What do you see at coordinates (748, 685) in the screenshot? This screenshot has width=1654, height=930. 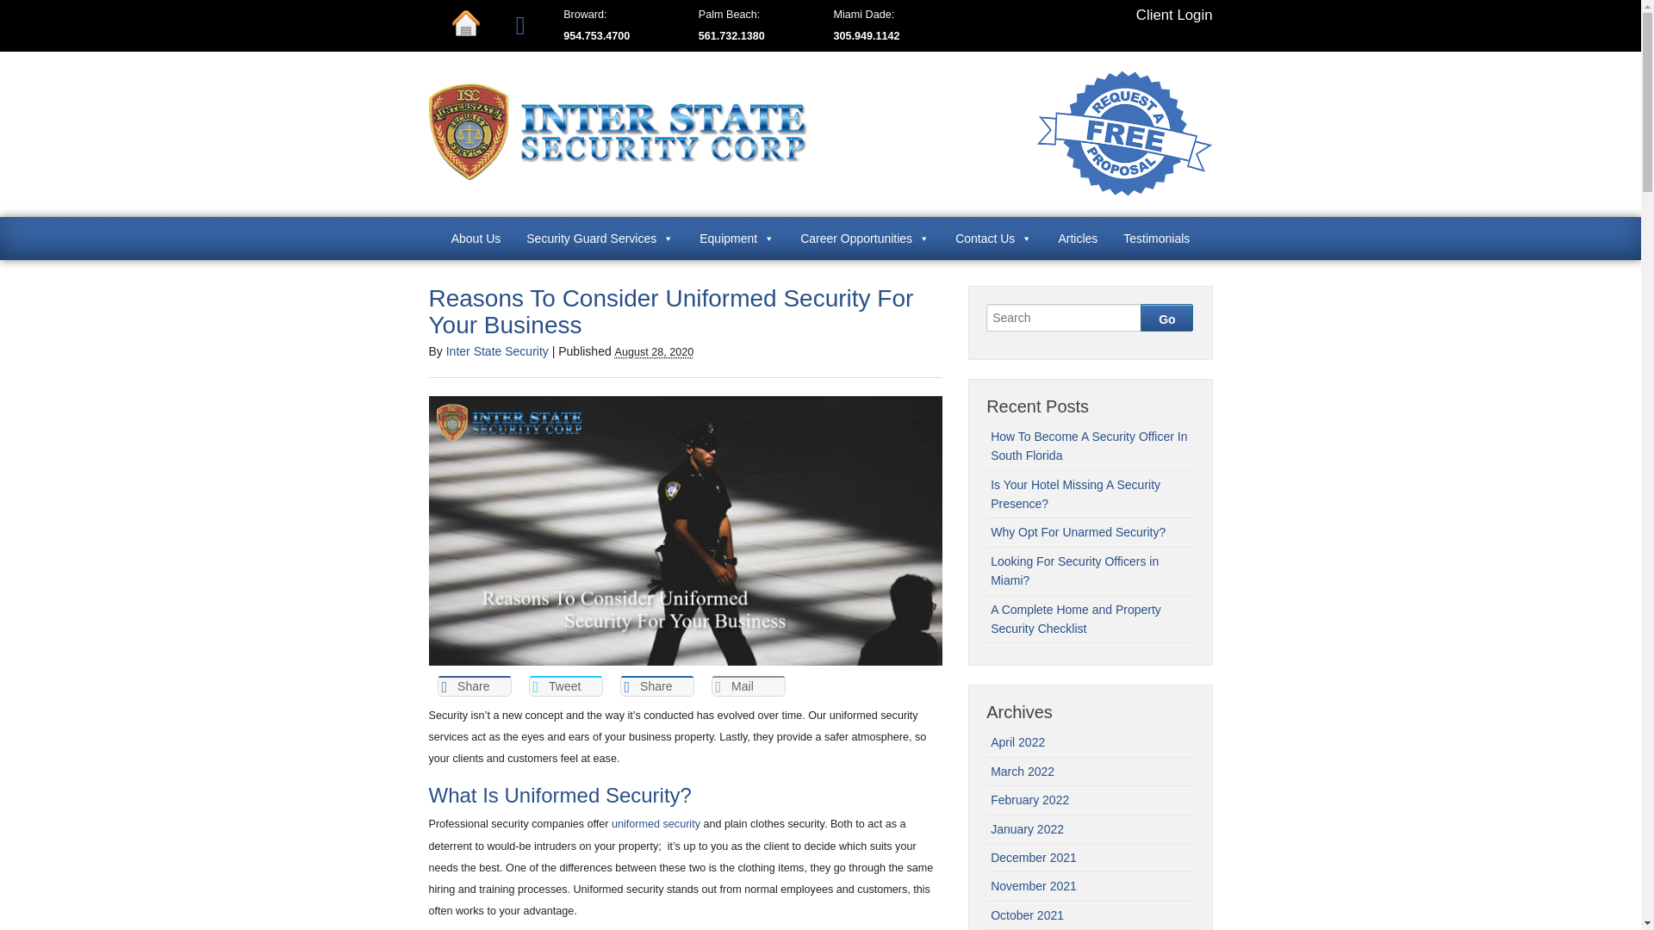 I see `Mail` at bounding box center [748, 685].